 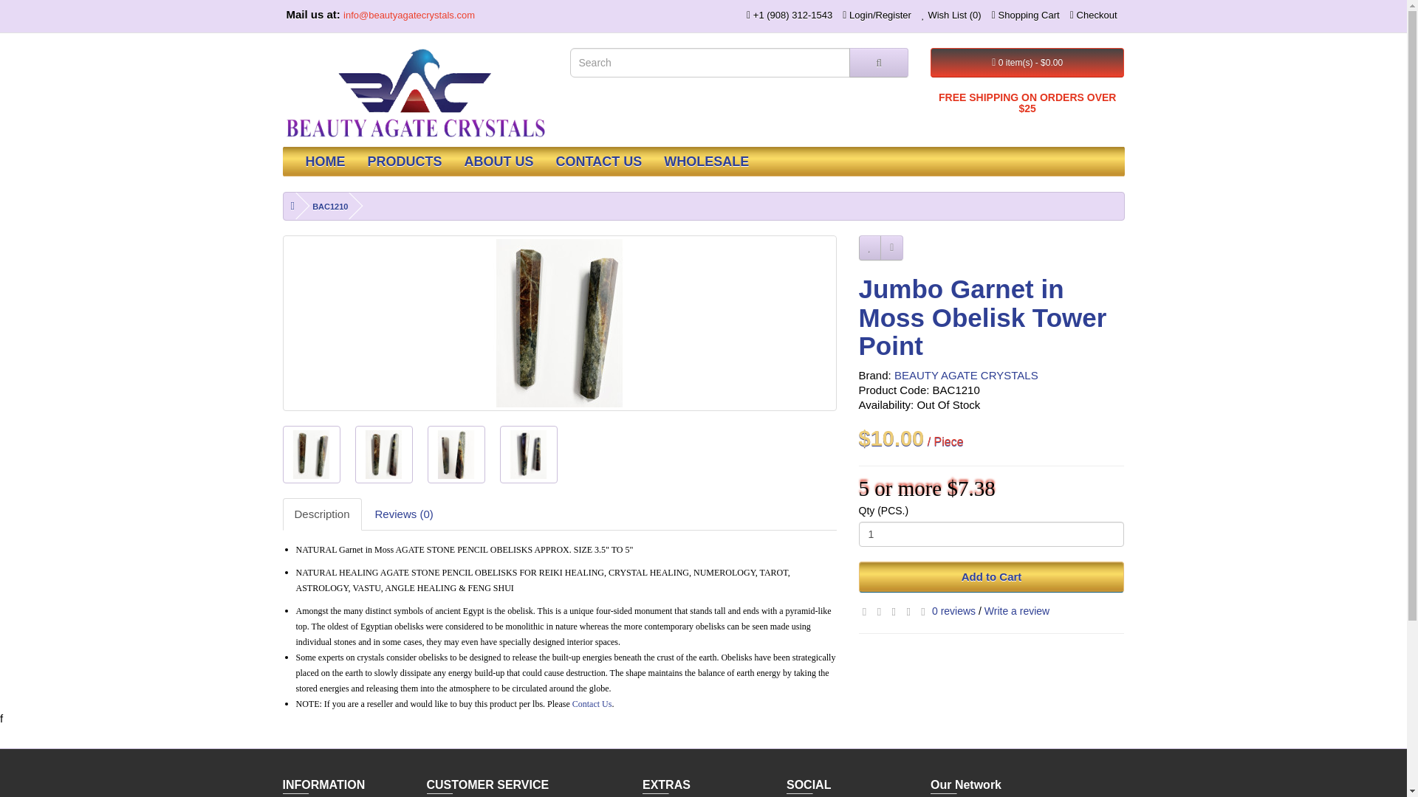 I want to click on Beauty Agate Crystals, so click(x=415, y=93).